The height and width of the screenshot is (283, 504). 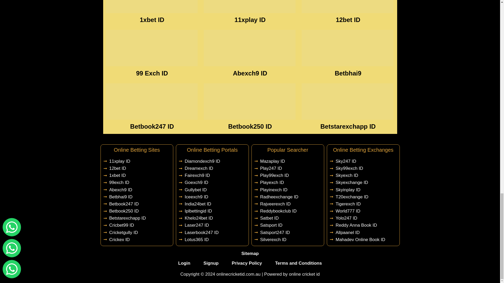 What do you see at coordinates (250, 19) in the screenshot?
I see `11xplay ID` at bounding box center [250, 19].